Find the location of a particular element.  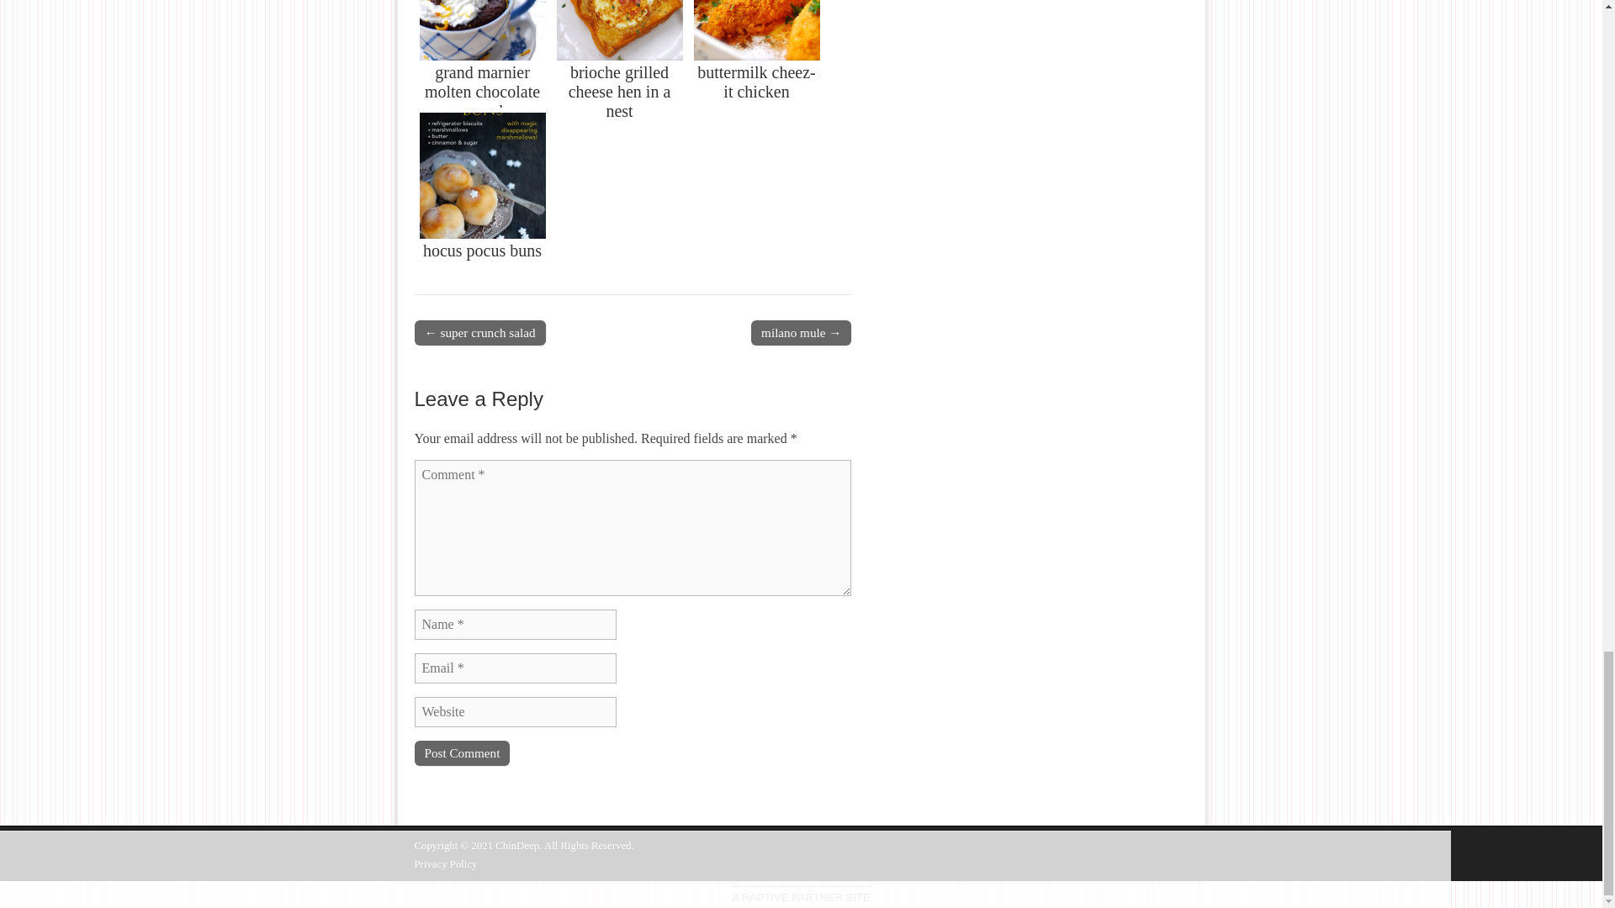

Post Comment is located at coordinates (461, 753).